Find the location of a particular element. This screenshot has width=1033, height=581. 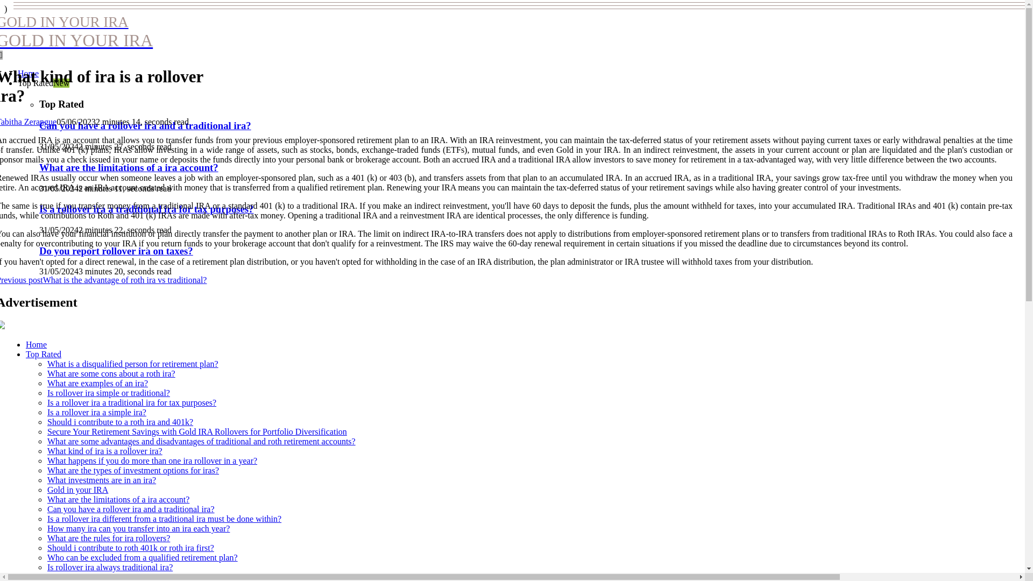

Should i contribute to roth 401k or roth ira first? is located at coordinates (130, 548).